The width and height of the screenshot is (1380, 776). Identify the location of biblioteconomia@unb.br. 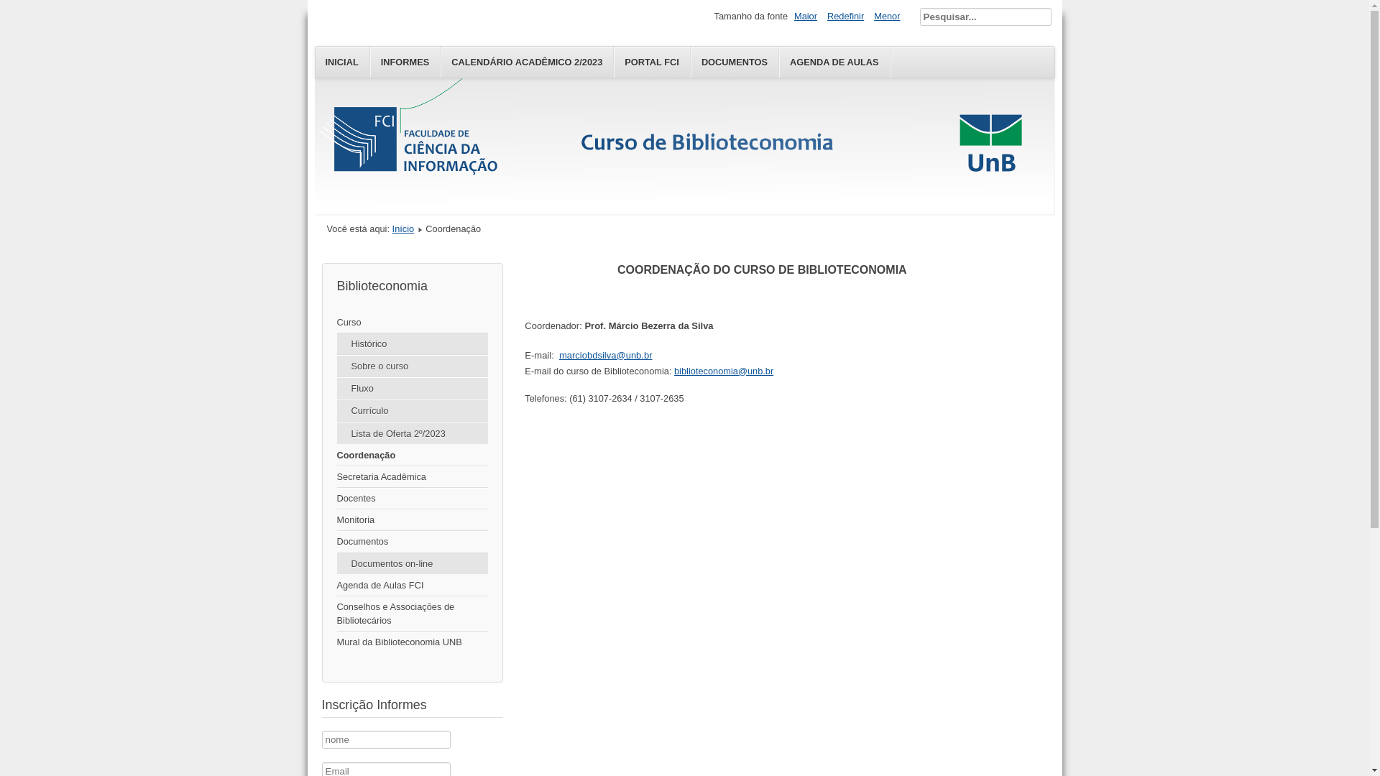
(724, 371).